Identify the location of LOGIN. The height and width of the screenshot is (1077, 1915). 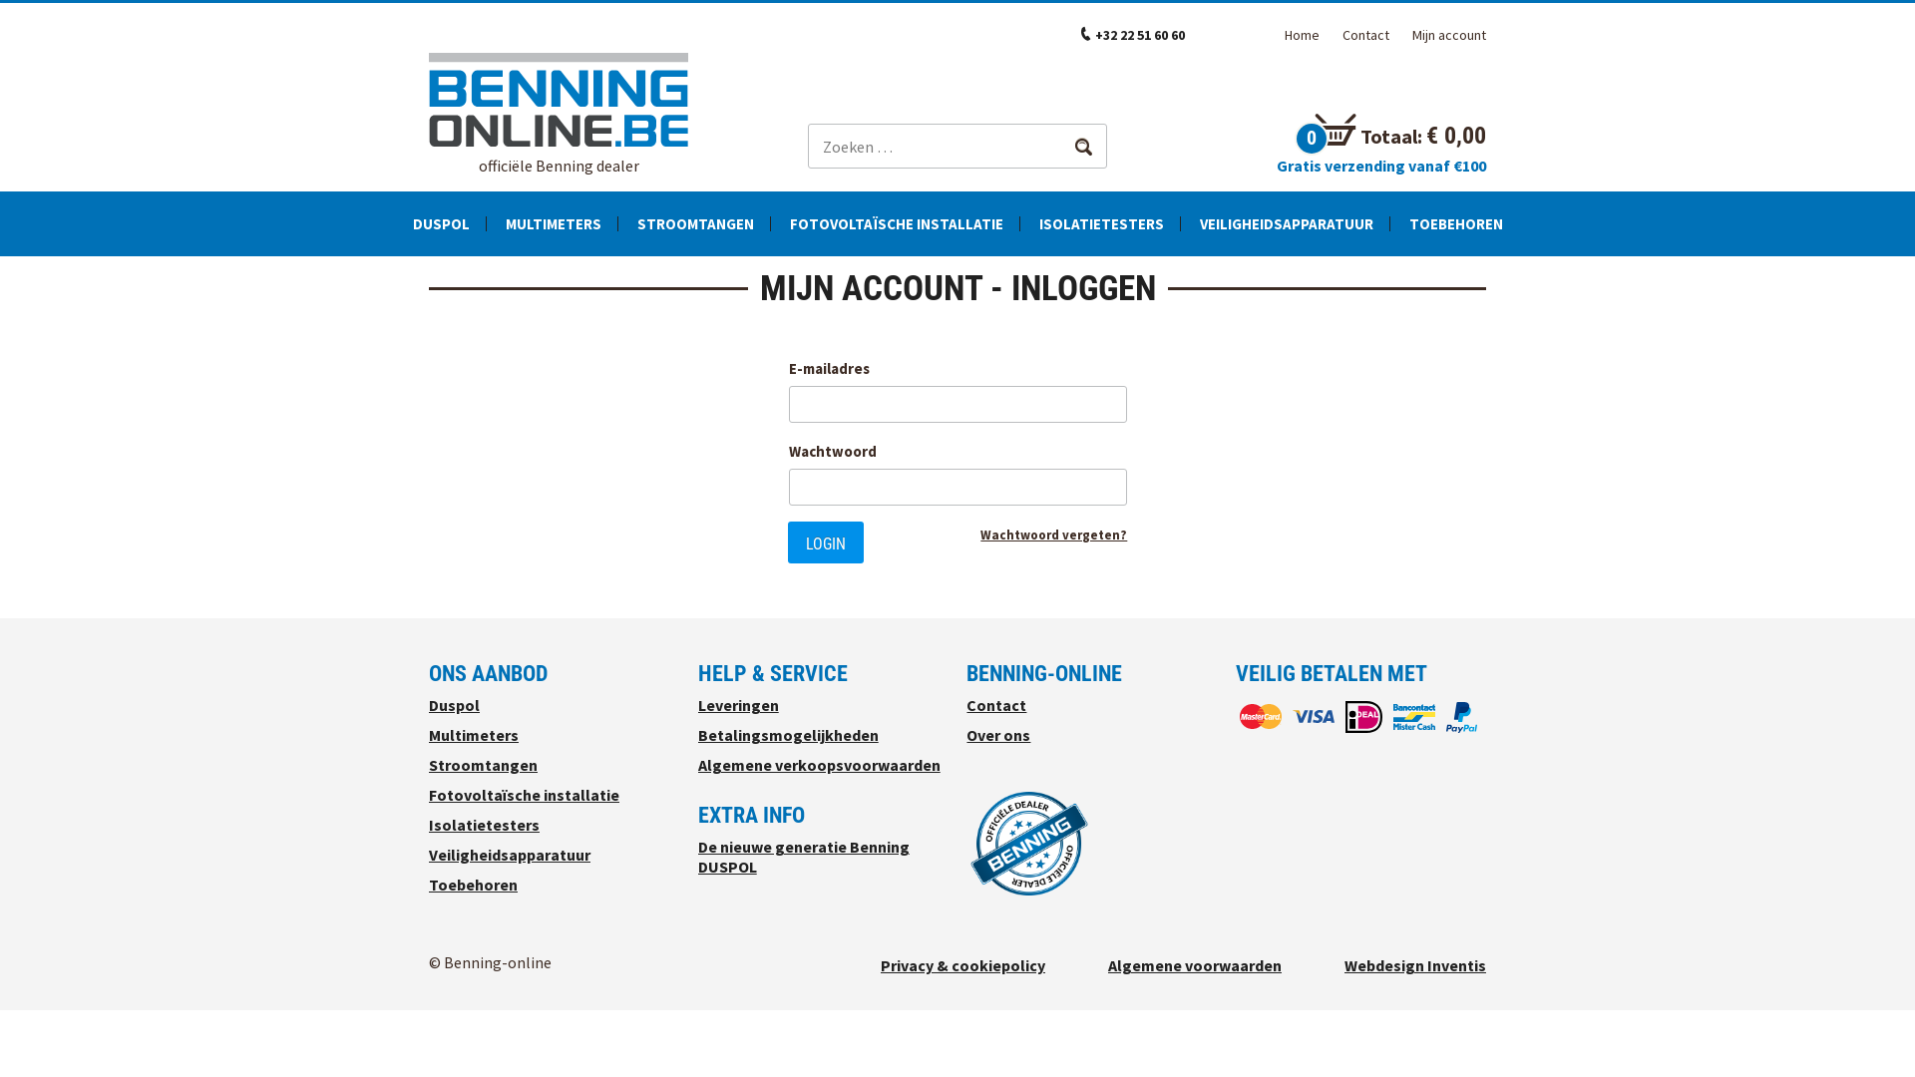
(826, 542).